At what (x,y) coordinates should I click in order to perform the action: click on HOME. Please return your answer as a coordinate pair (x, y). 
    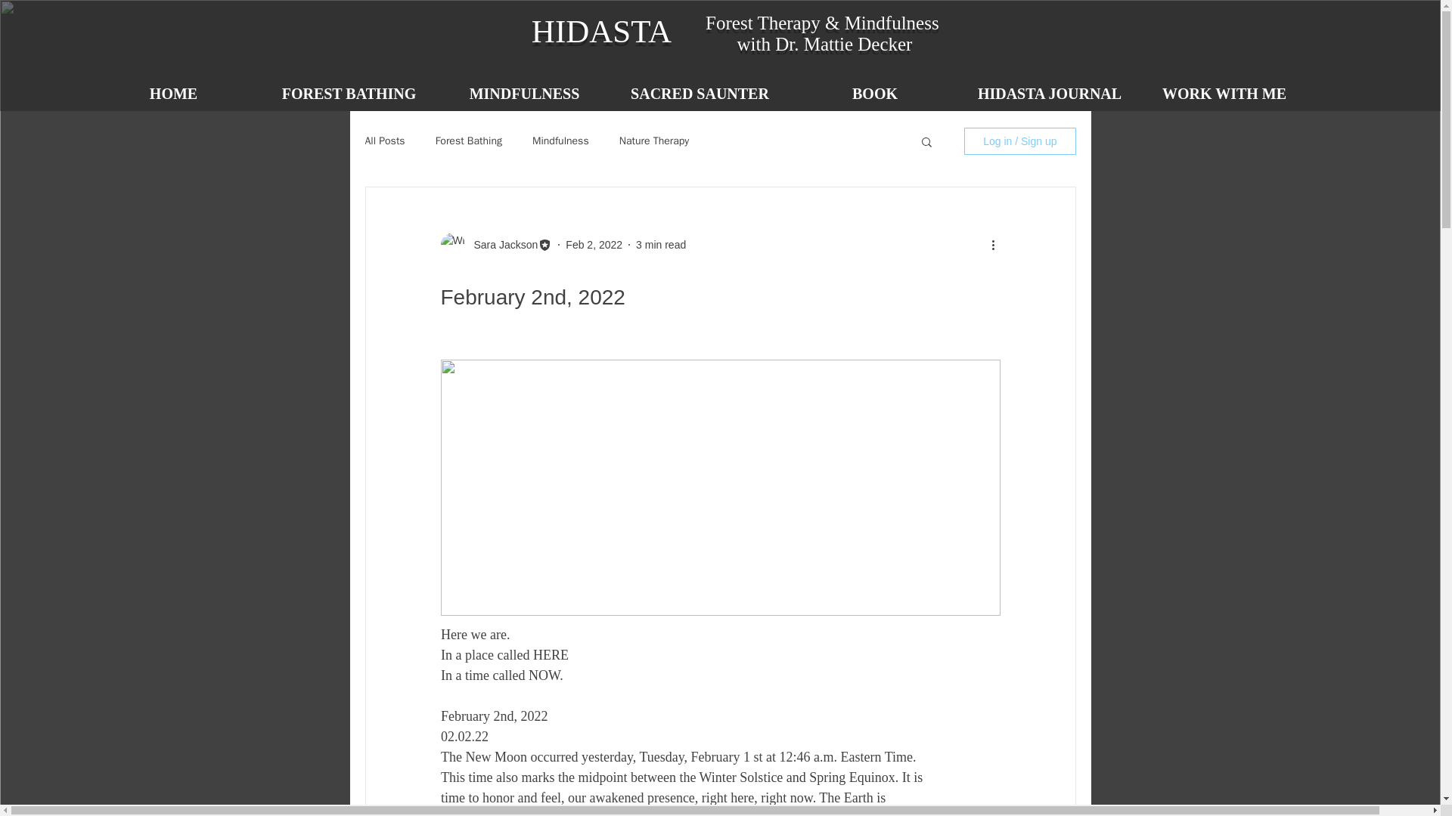
    Looking at the image, I should click on (173, 94).